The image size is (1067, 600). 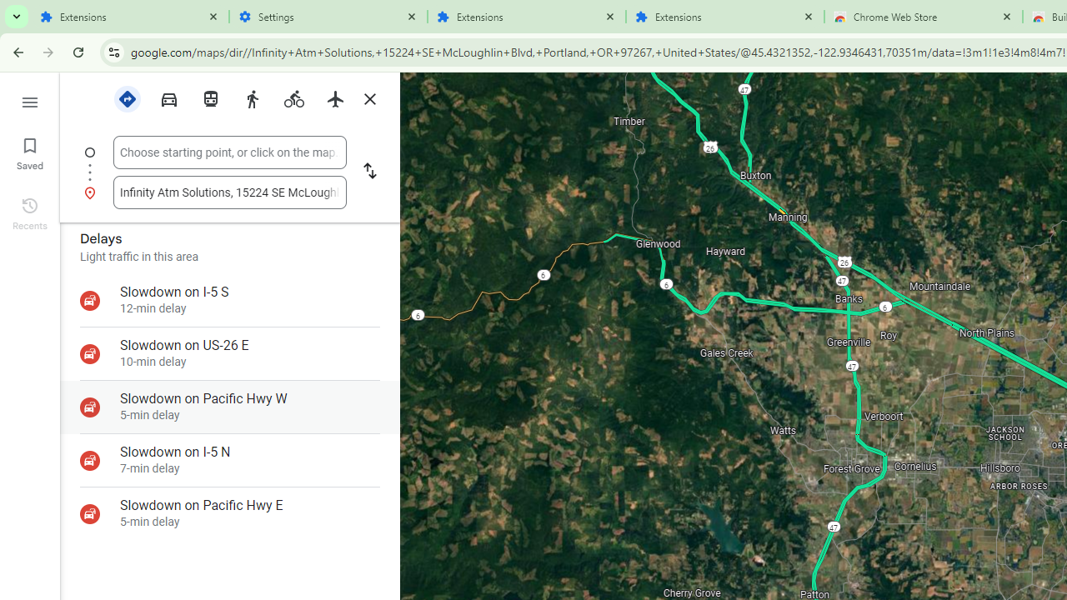 I want to click on Extensions, so click(x=130, y=17).